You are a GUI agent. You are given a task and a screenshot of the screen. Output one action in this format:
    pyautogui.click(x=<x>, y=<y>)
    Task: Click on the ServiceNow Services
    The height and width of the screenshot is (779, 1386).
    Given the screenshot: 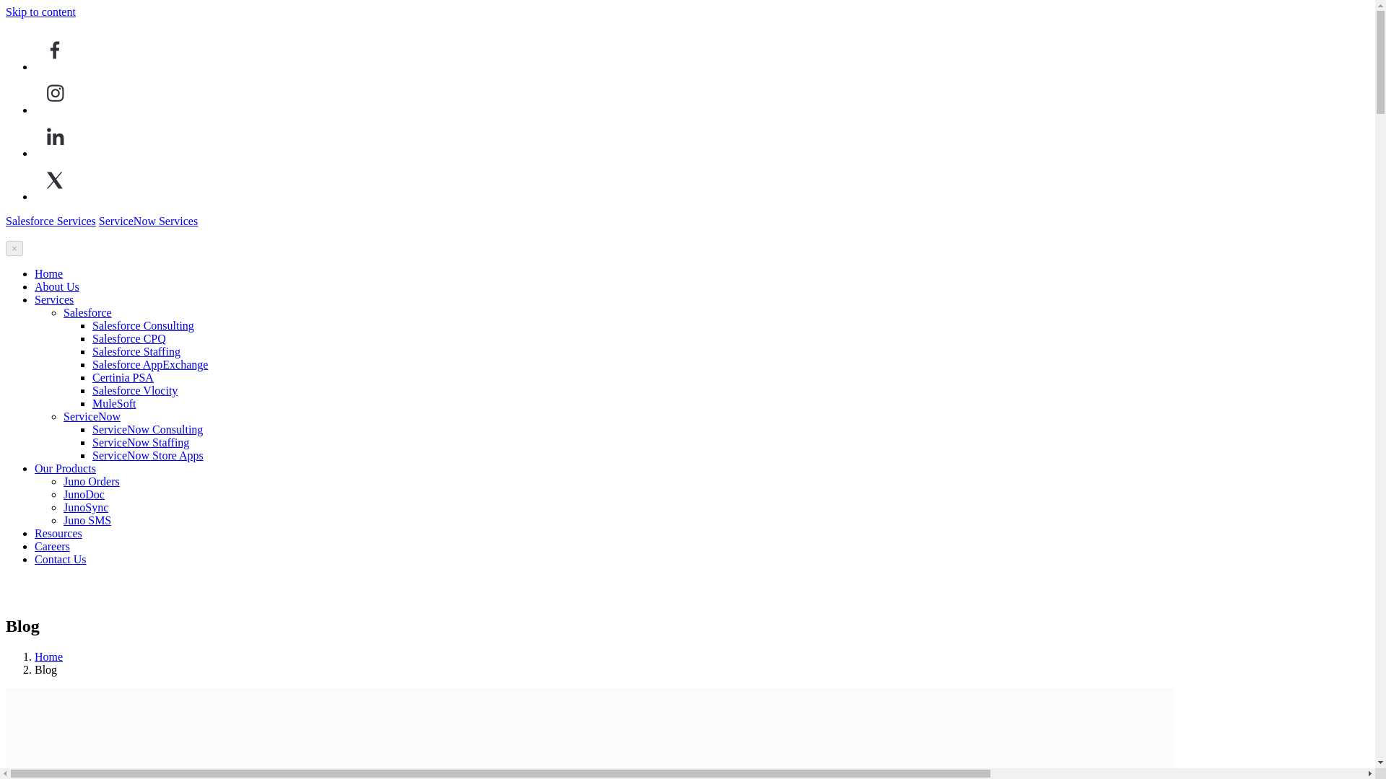 What is the action you would take?
    pyautogui.click(x=148, y=221)
    